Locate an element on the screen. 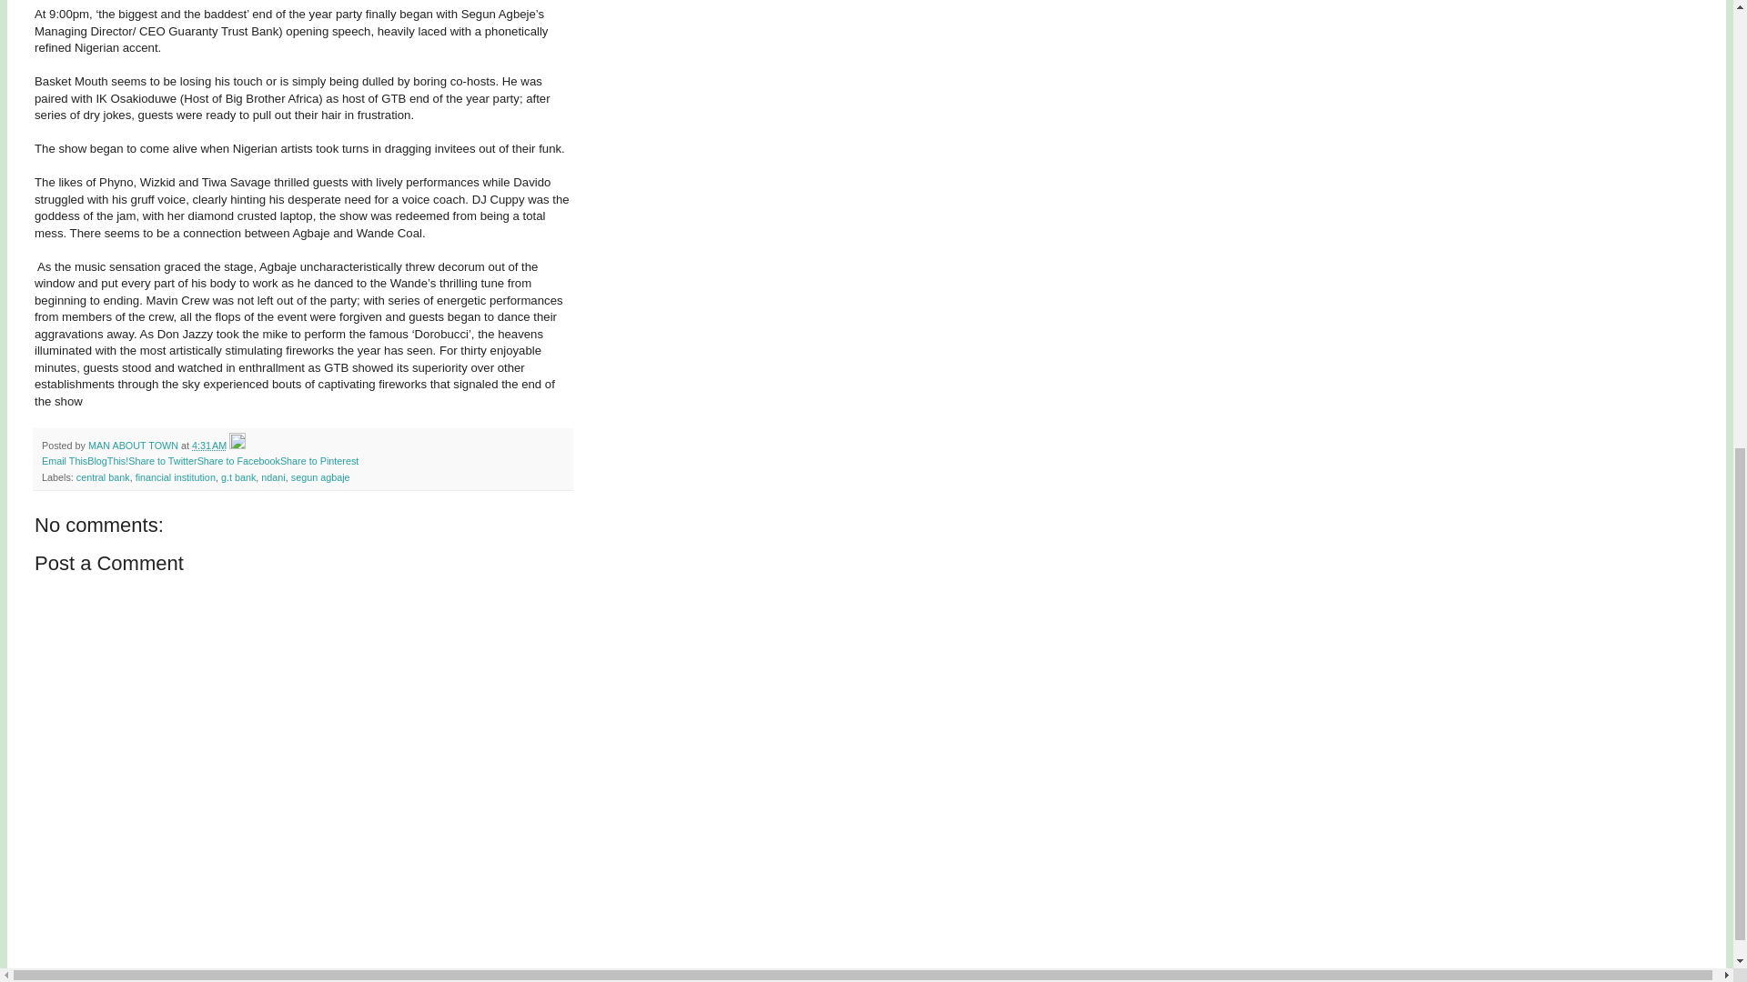  permanent link is located at coordinates (209, 445).